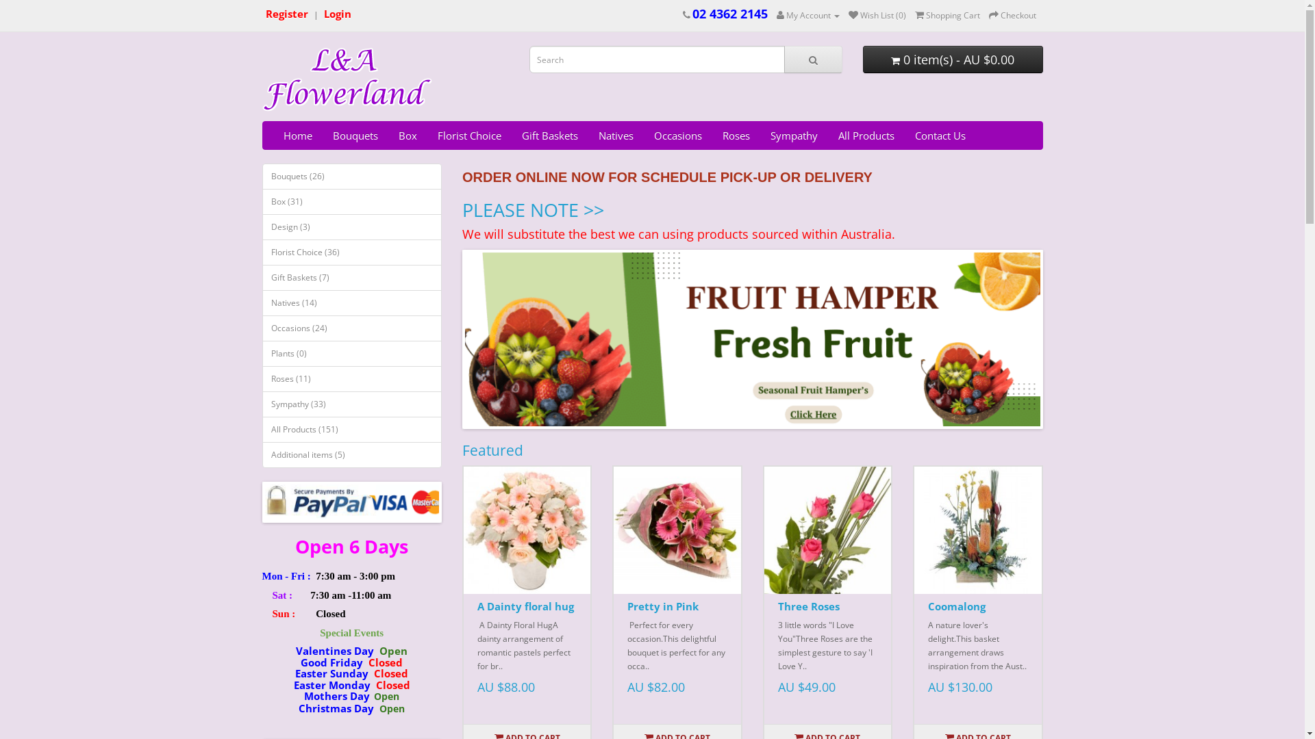  Describe the element at coordinates (355, 135) in the screenshot. I see `Bouquets` at that location.